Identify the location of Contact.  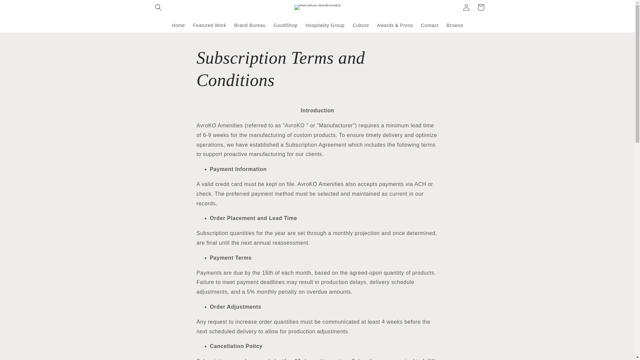
(429, 25).